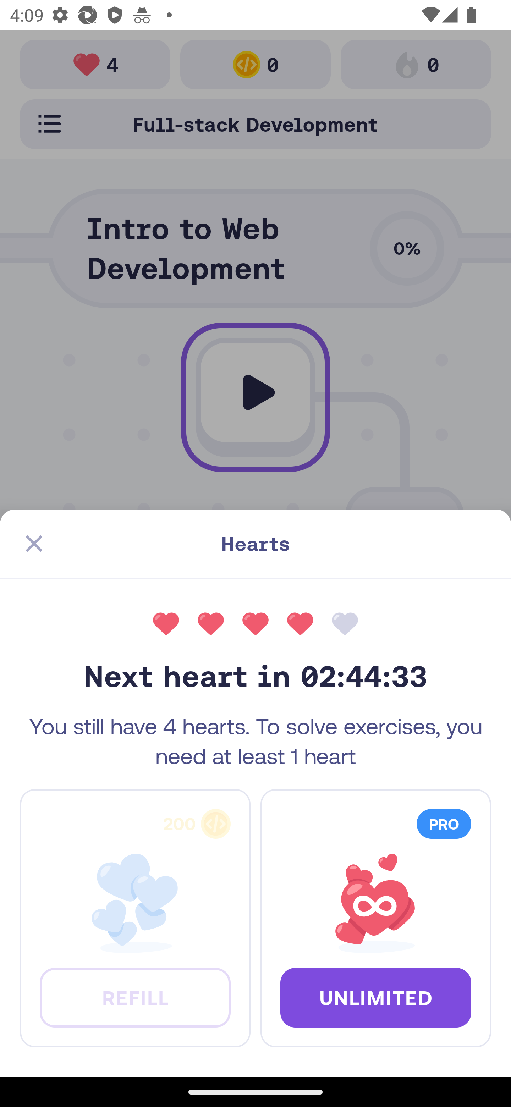 Image resolution: width=511 pixels, height=1107 pixels. What do you see at coordinates (375, 997) in the screenshot?
I see `UNLIMITED` at bounding box center [375, 997].